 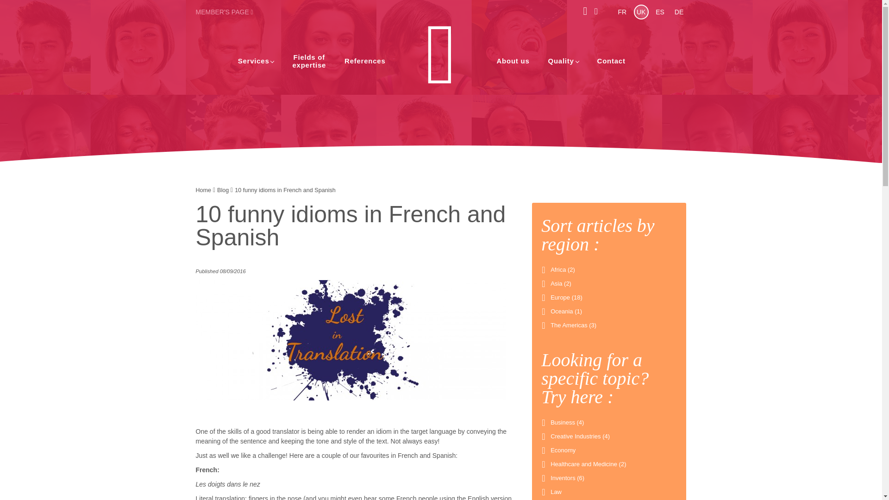 I want to click on DE, so click(x=254, y=61).